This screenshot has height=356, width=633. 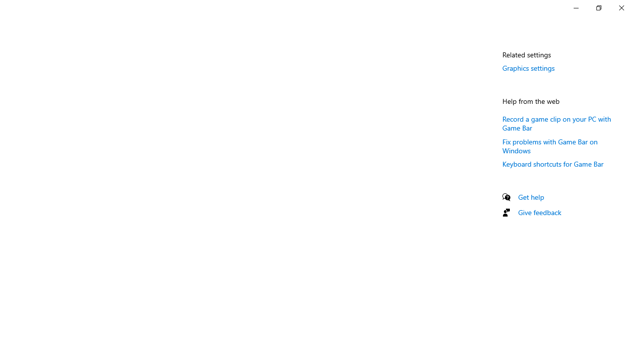 What do you see at coordinates (598, 8) in the screenshot?
I see `Restore Settings` at bounding box center [598, 8].